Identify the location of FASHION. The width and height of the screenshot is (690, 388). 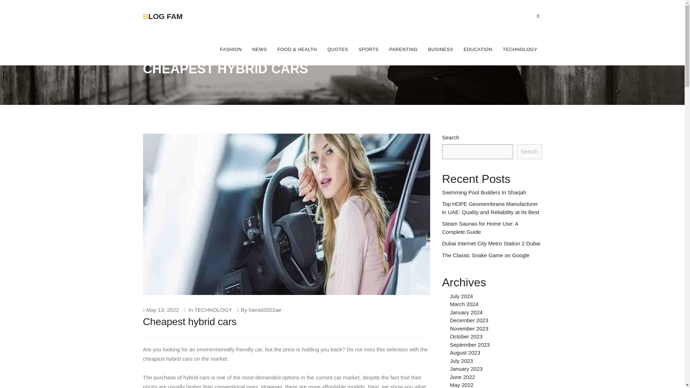
(231, 49).